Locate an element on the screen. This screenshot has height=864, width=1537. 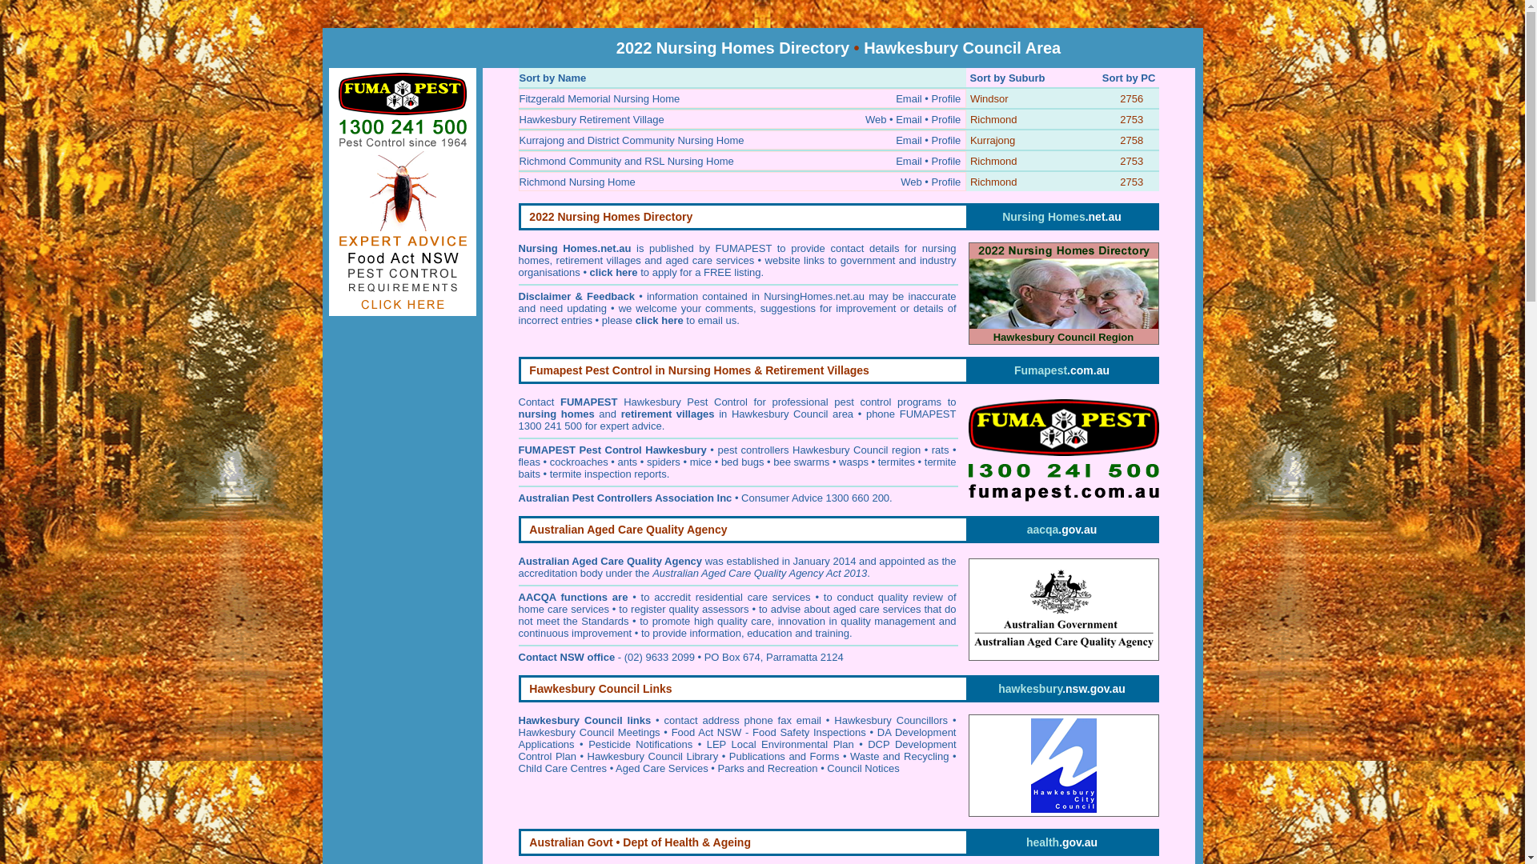
Hawkesbury Councillors is located at coordinates (891, 720).